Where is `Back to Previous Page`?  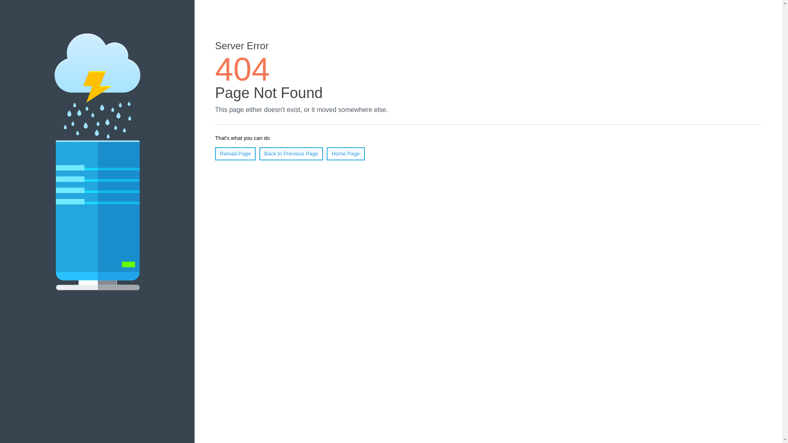
Back to Previous Page is located at coordinates (291, 154).